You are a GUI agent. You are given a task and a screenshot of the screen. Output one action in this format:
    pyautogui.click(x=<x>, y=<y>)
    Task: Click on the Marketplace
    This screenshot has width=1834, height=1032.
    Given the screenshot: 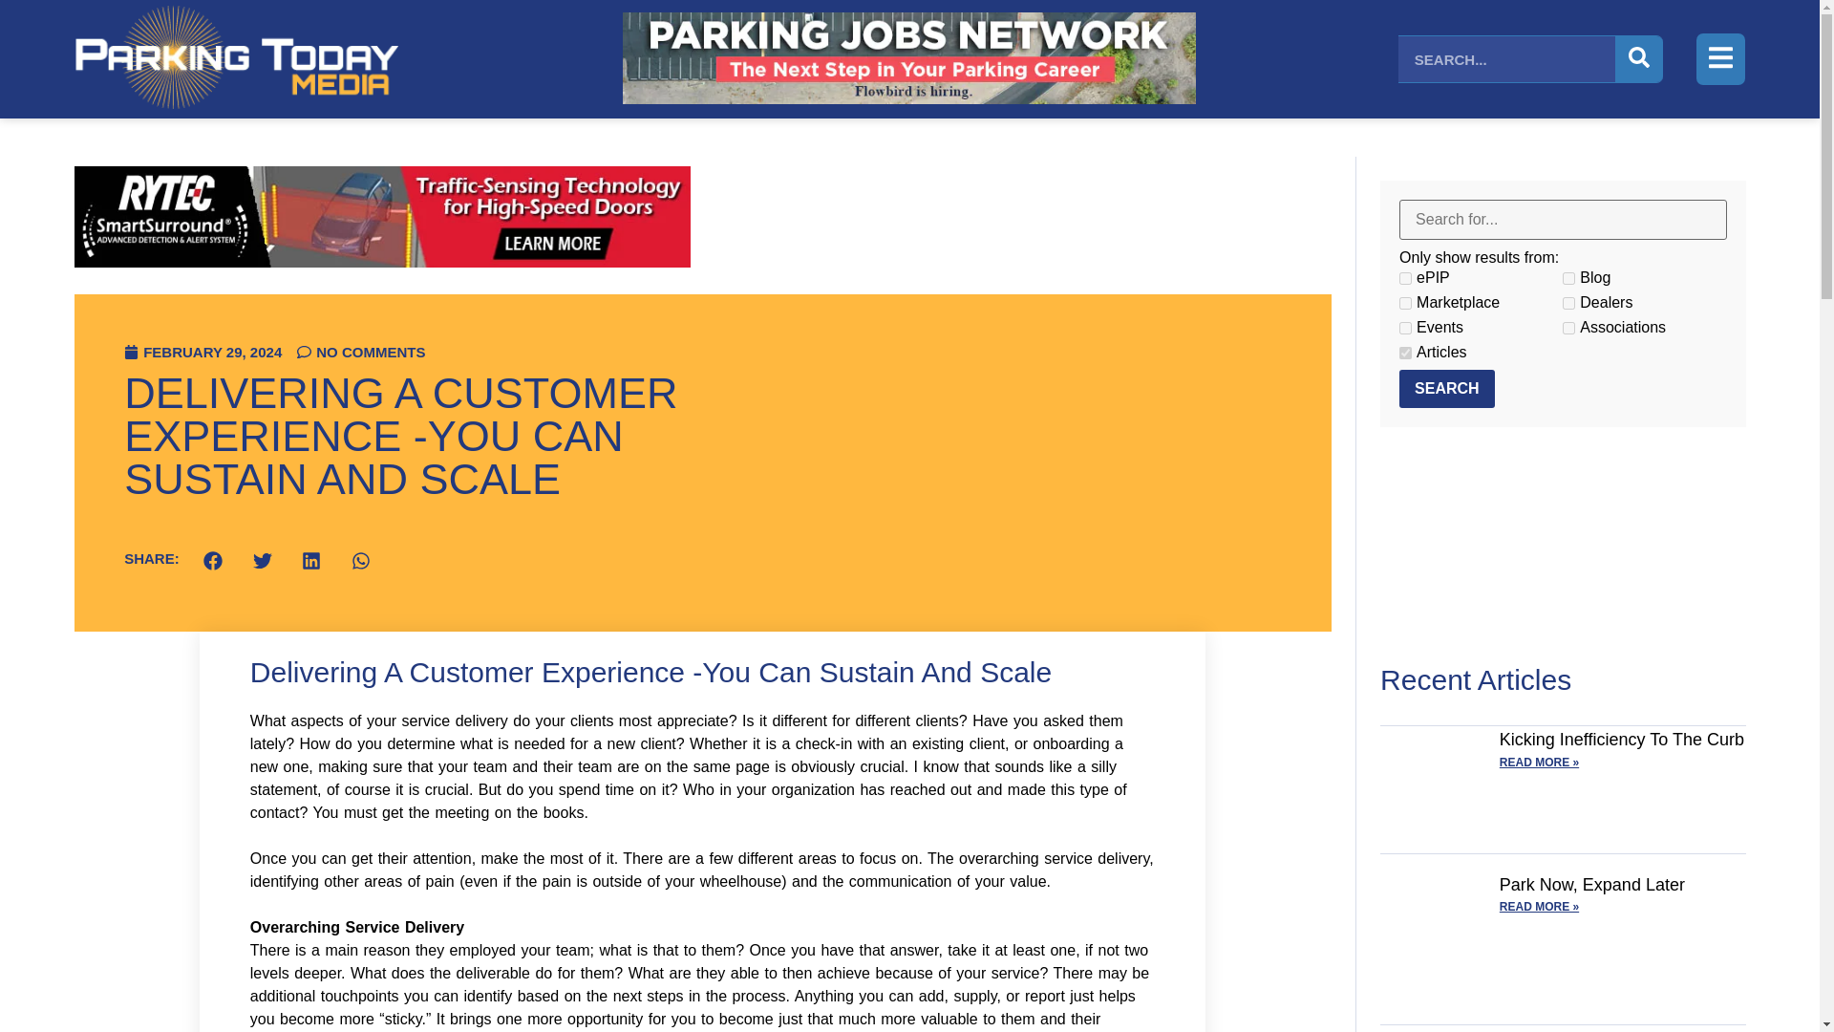 What is the action you would take?
    pyautogui.click(x=1405, y=304)
    